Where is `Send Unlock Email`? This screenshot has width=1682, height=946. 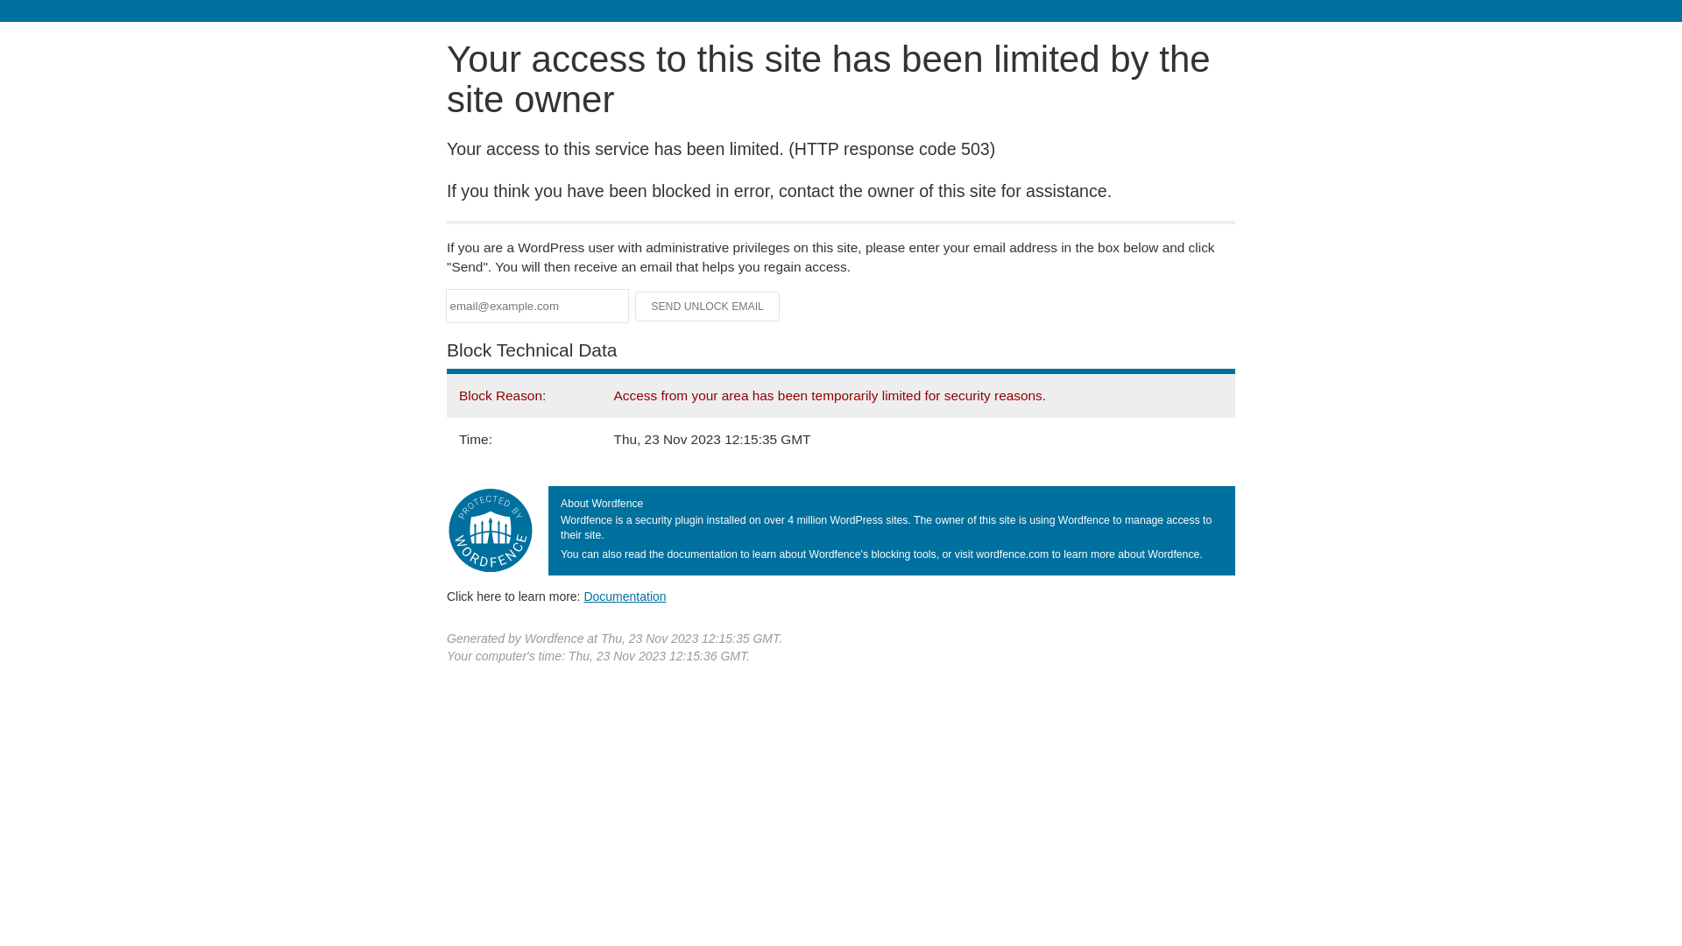 Send Unlock Email is located at coordinates (708, 307).